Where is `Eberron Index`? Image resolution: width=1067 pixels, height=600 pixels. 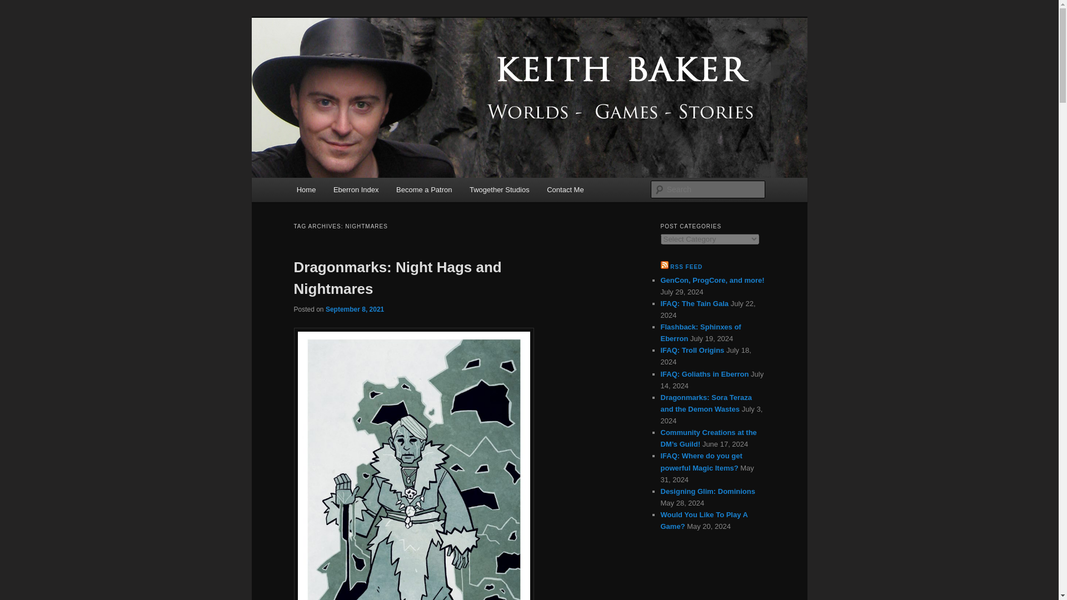
Eberron Index is located at coordinates (356, 189).